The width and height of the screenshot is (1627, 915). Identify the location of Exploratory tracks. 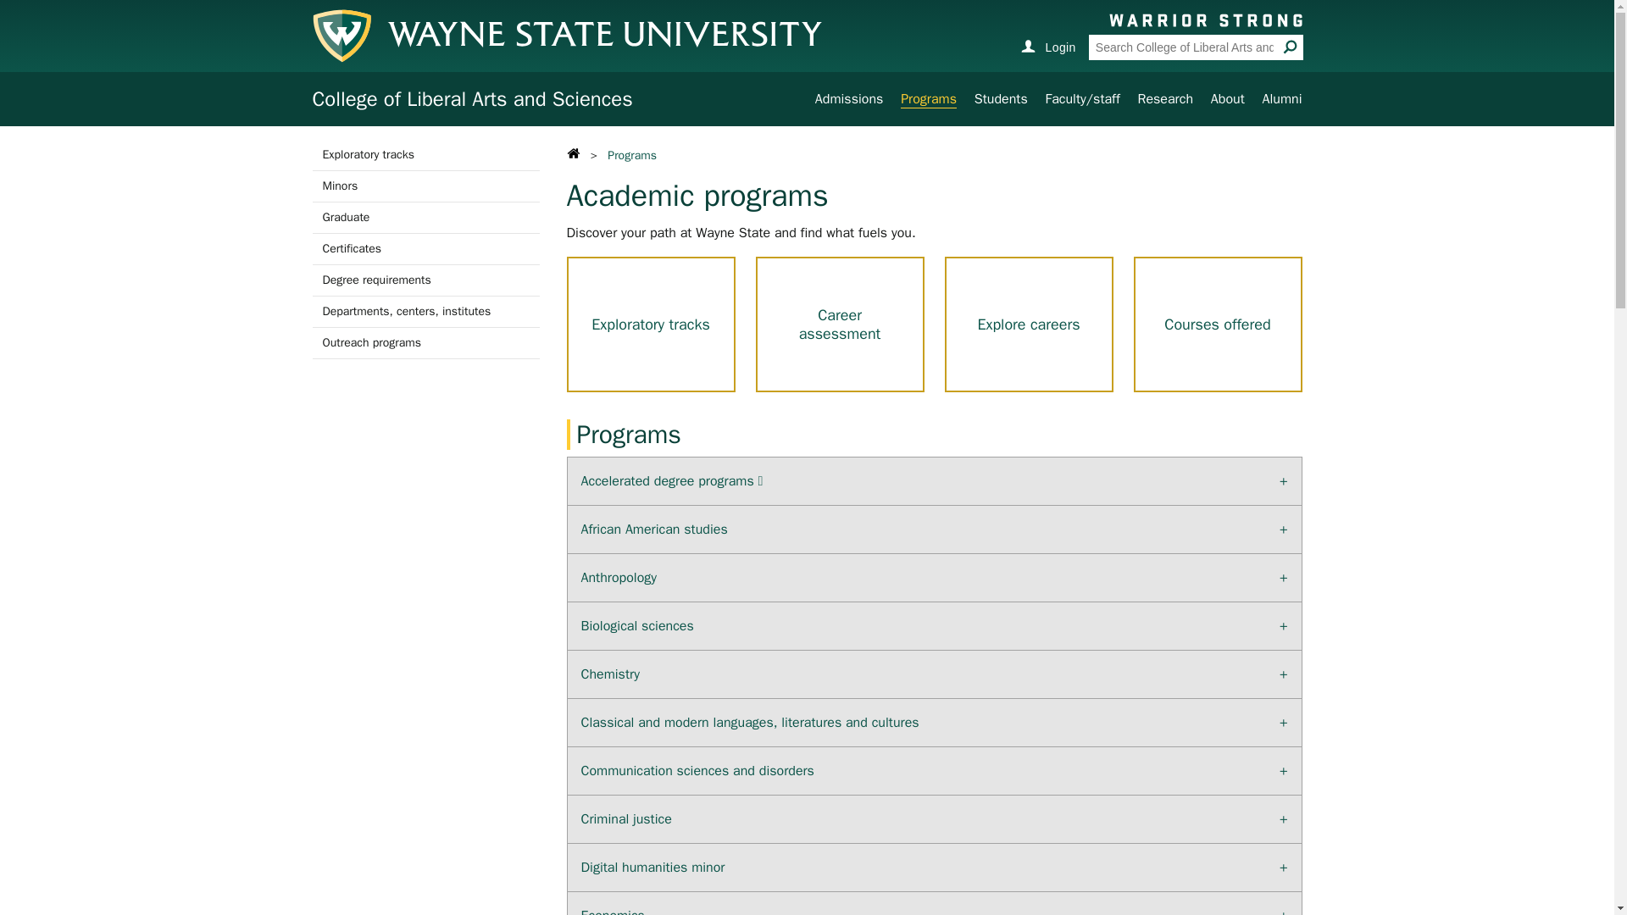
(425, 154).